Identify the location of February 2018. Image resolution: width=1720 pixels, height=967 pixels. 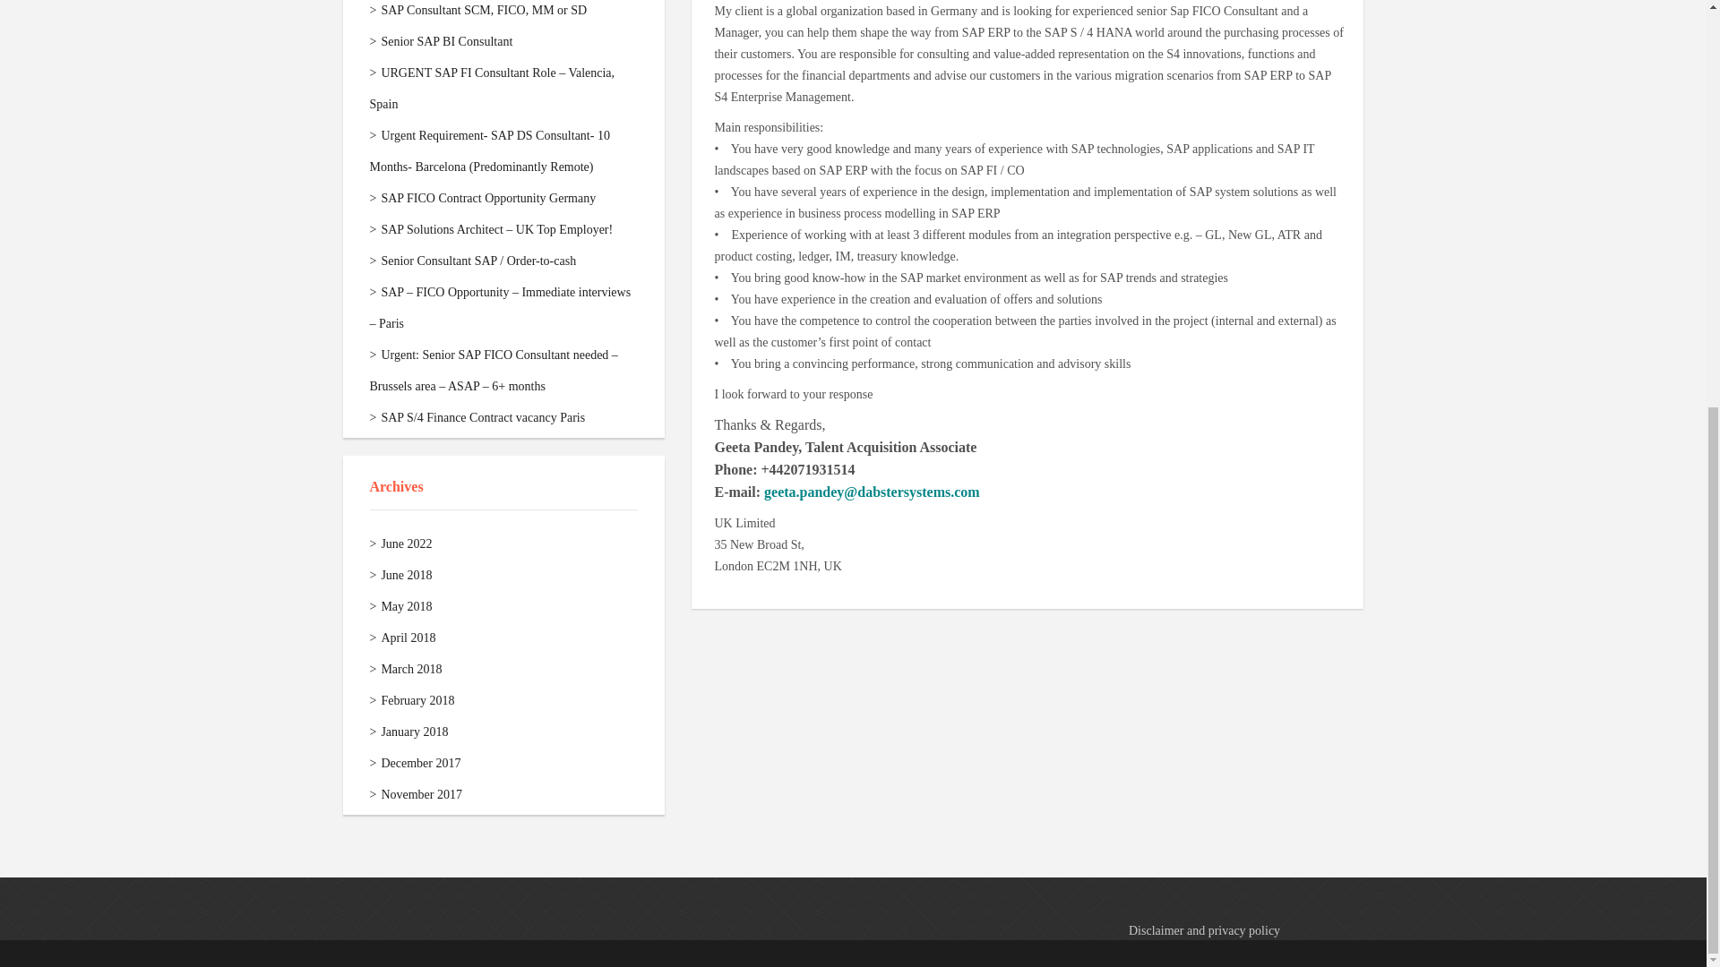
(411, 700).